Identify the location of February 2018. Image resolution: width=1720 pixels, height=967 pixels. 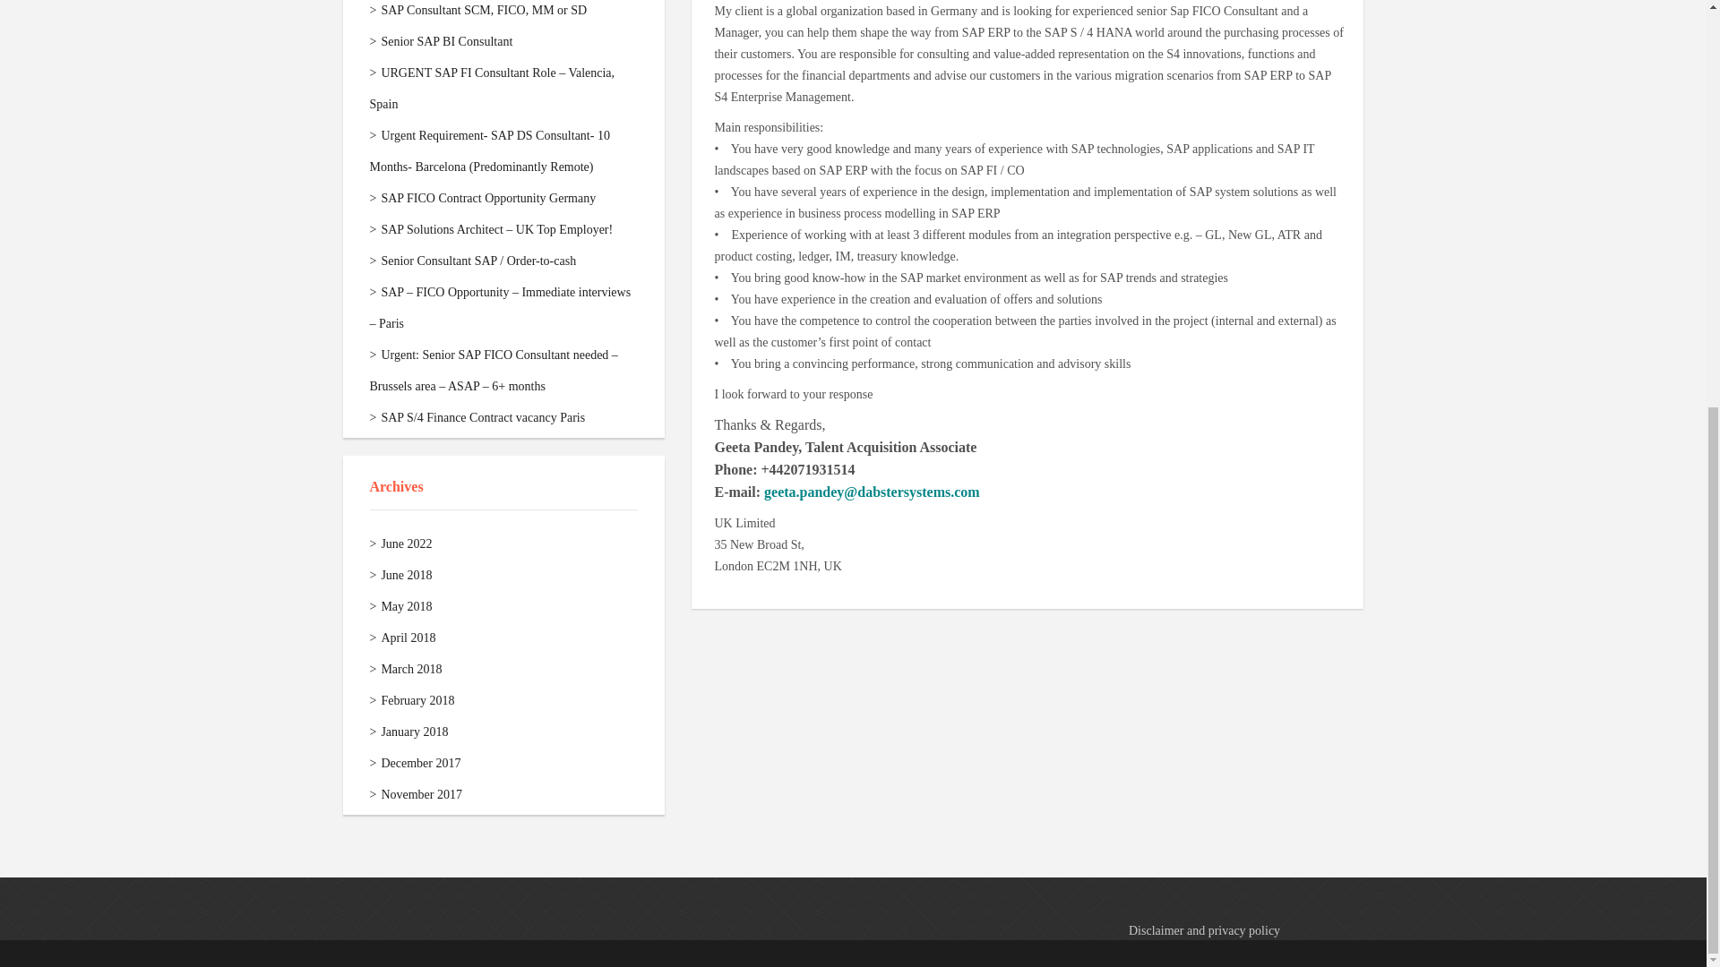
(411, 700).